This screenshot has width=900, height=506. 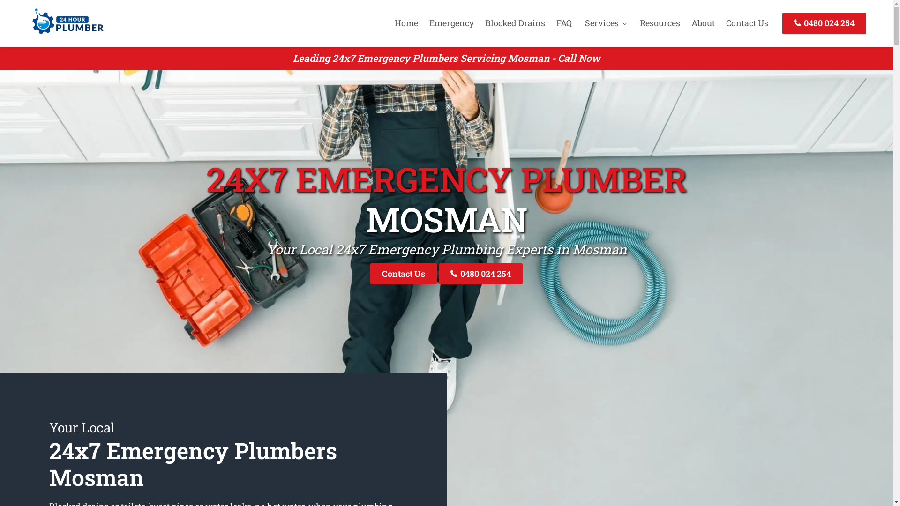 What do you see at coordinates (452, 23) in the screenshot?
I see `Emergency` at bounding box center [452, 23].